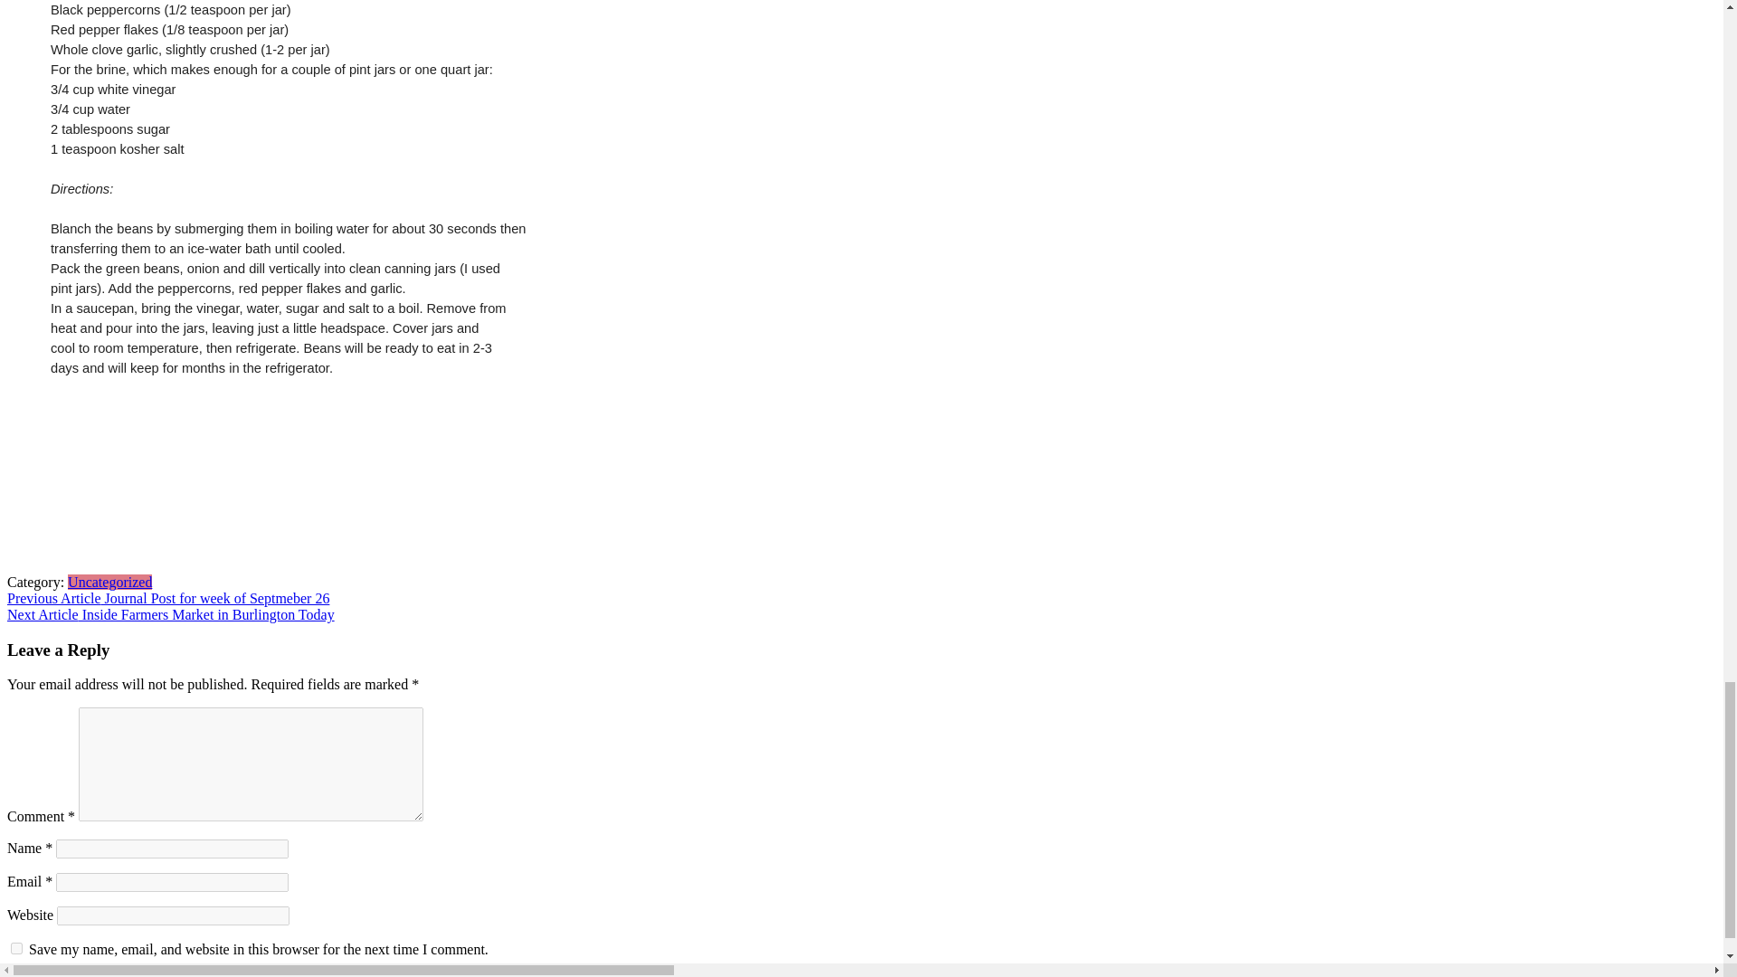 This screenshot has height=977, width=1737. Describe the element at coordinates (16, 948) in the screenshot. I see `yes` at that location.